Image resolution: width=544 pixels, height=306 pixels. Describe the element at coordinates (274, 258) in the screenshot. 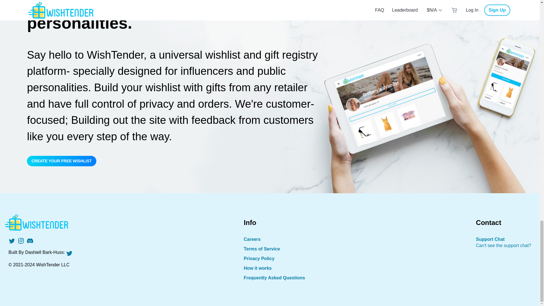

I see `Privacy Policy` at that location.